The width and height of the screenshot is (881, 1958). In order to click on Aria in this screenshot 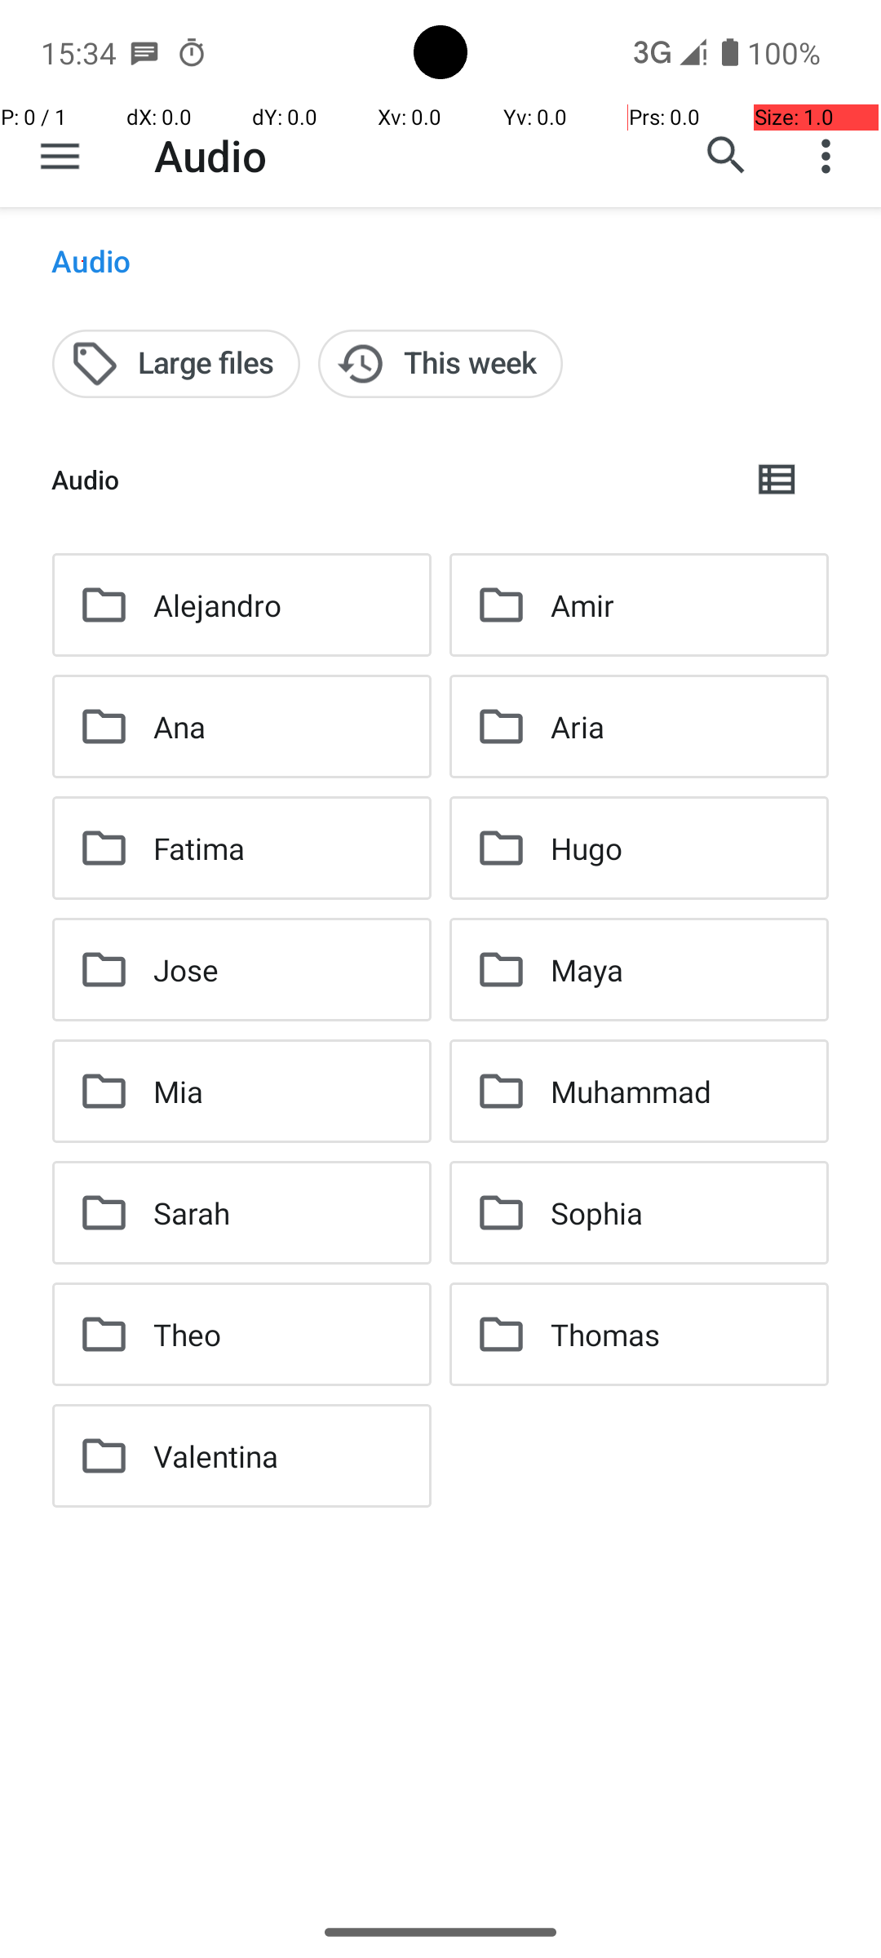, I will do `click(578, 726)`.